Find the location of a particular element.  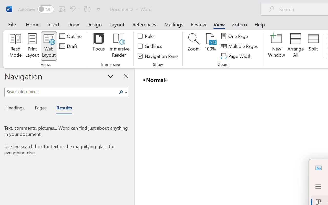

Customize Quick Access Toolbar is located at coordinates (98, 9).